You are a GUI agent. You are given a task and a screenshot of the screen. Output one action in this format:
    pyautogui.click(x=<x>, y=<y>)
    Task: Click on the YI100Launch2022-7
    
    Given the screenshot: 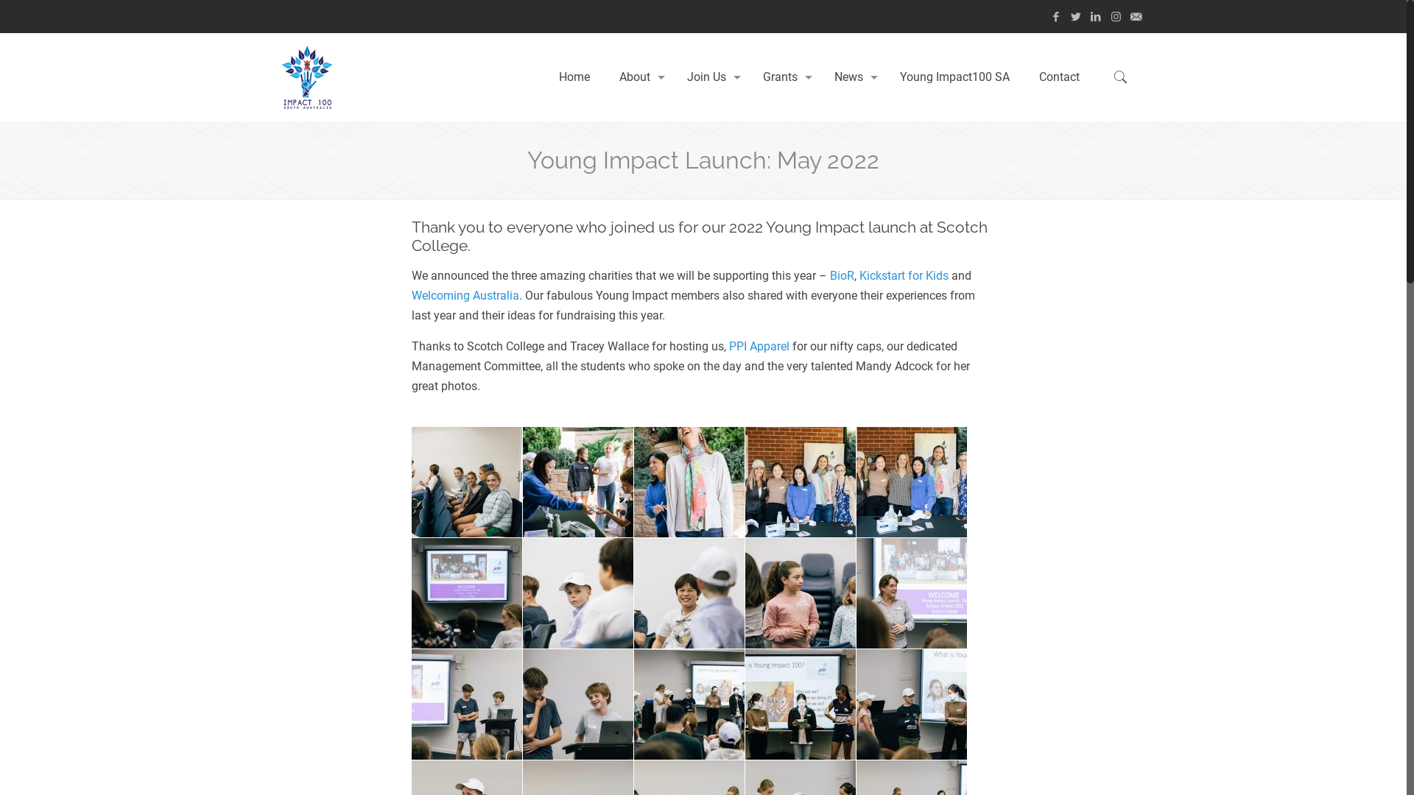 What is the action you would take?
    pyautogui.click(x=578, y=593)
    